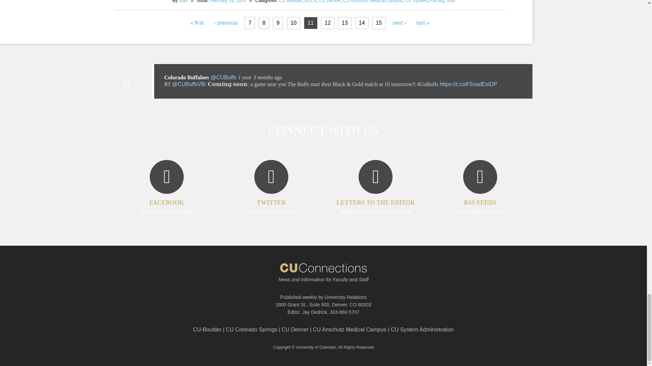 This screenshot has width=652, height=366. What do you see at coordinates (167, 197) in the screenshot?
I see `Join the Conversation` at bounding box center [167, 197].